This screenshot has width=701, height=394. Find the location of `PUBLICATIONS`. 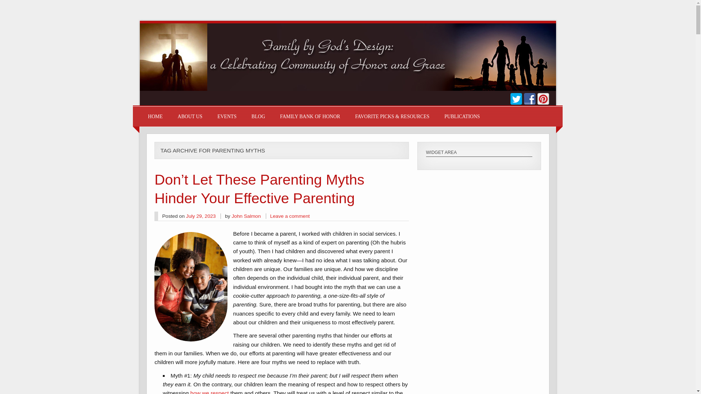

PUBLICATIONS is located at coordinates (462, 116).